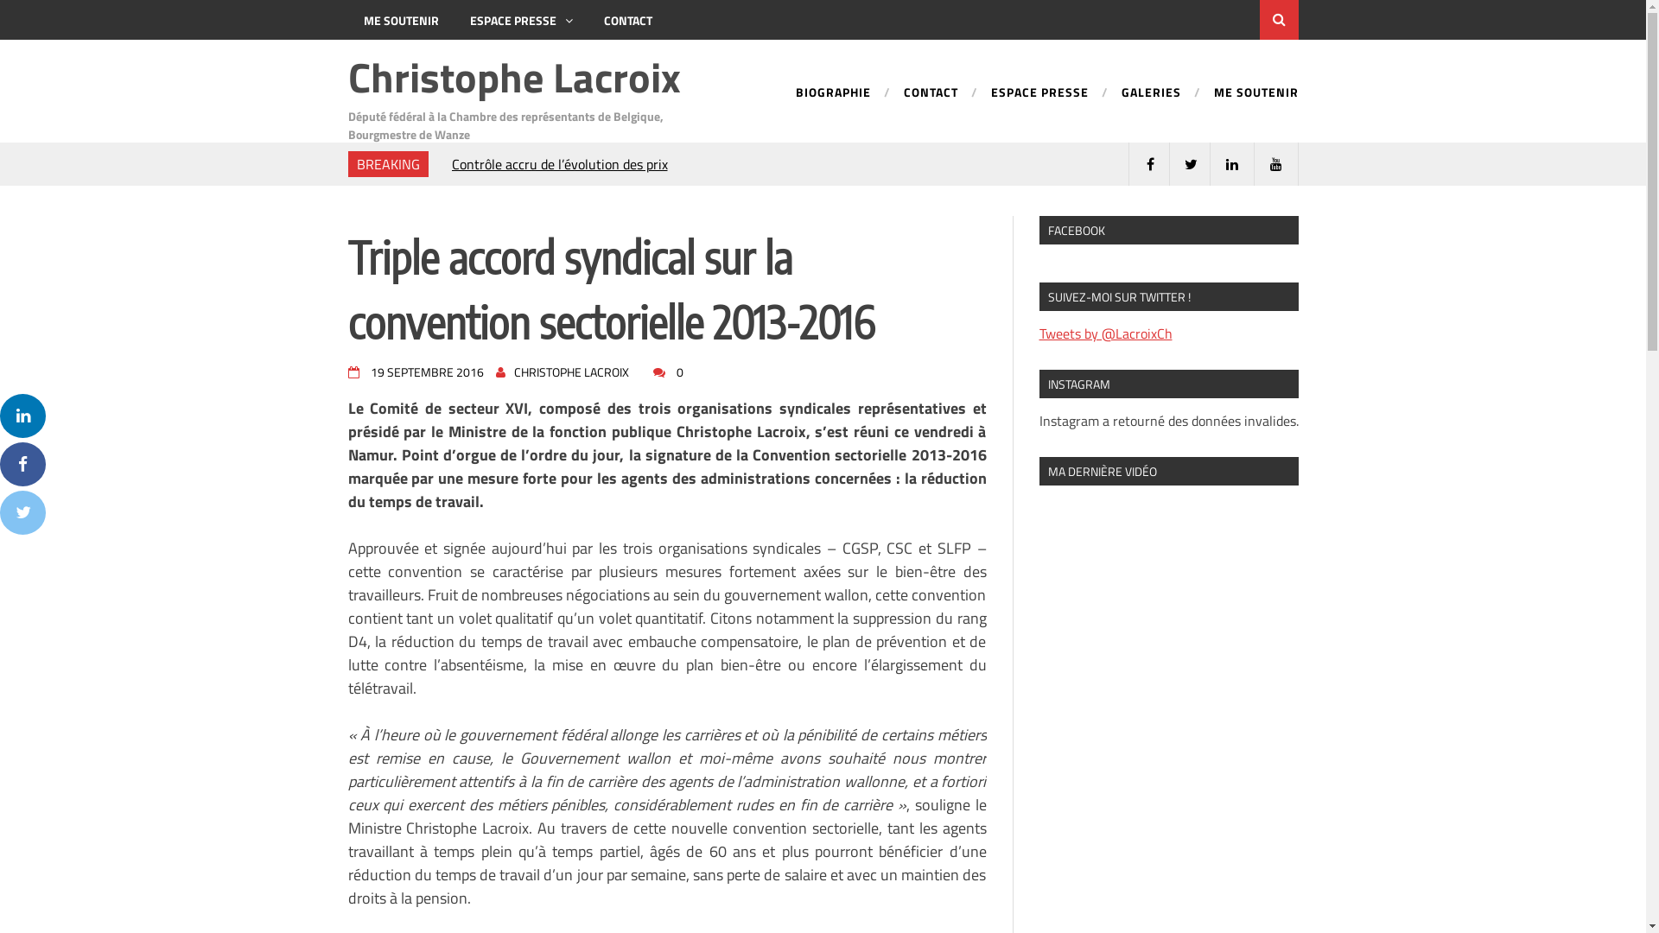 Image resolution: width=1659 pixels, height=933 pixels. What do you see at coordinates (422, 371) in the screenshot?
I see `19 SEPTEMBRE 2016` at bounding box center [422, 371].